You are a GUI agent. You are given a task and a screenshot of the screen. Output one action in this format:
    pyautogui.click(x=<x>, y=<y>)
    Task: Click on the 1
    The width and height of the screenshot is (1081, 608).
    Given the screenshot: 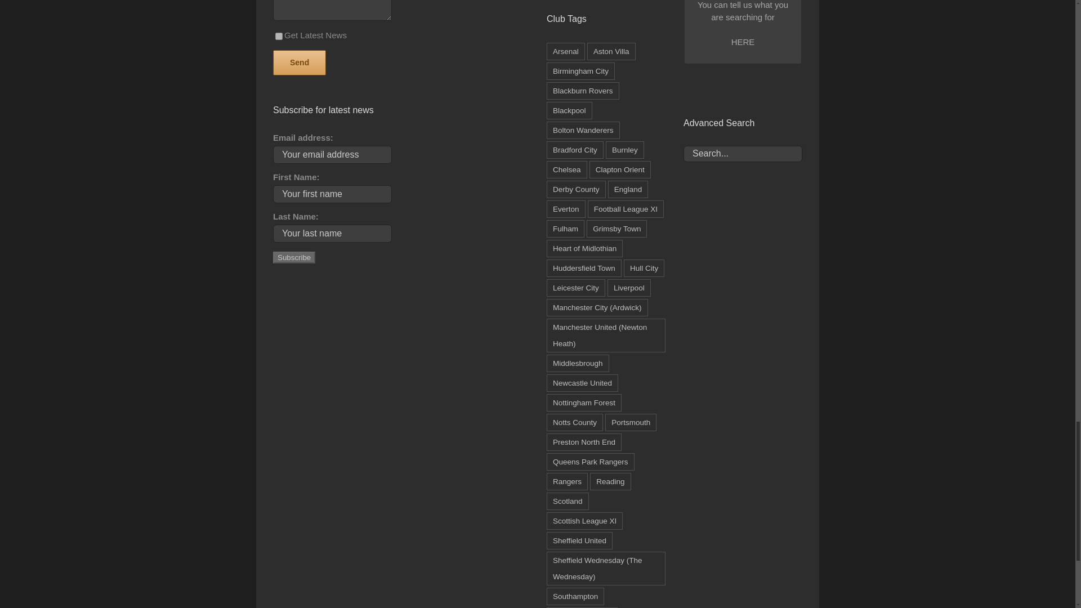 What is the action you would take?
    pyautogui.click(x=279, y=36)
    